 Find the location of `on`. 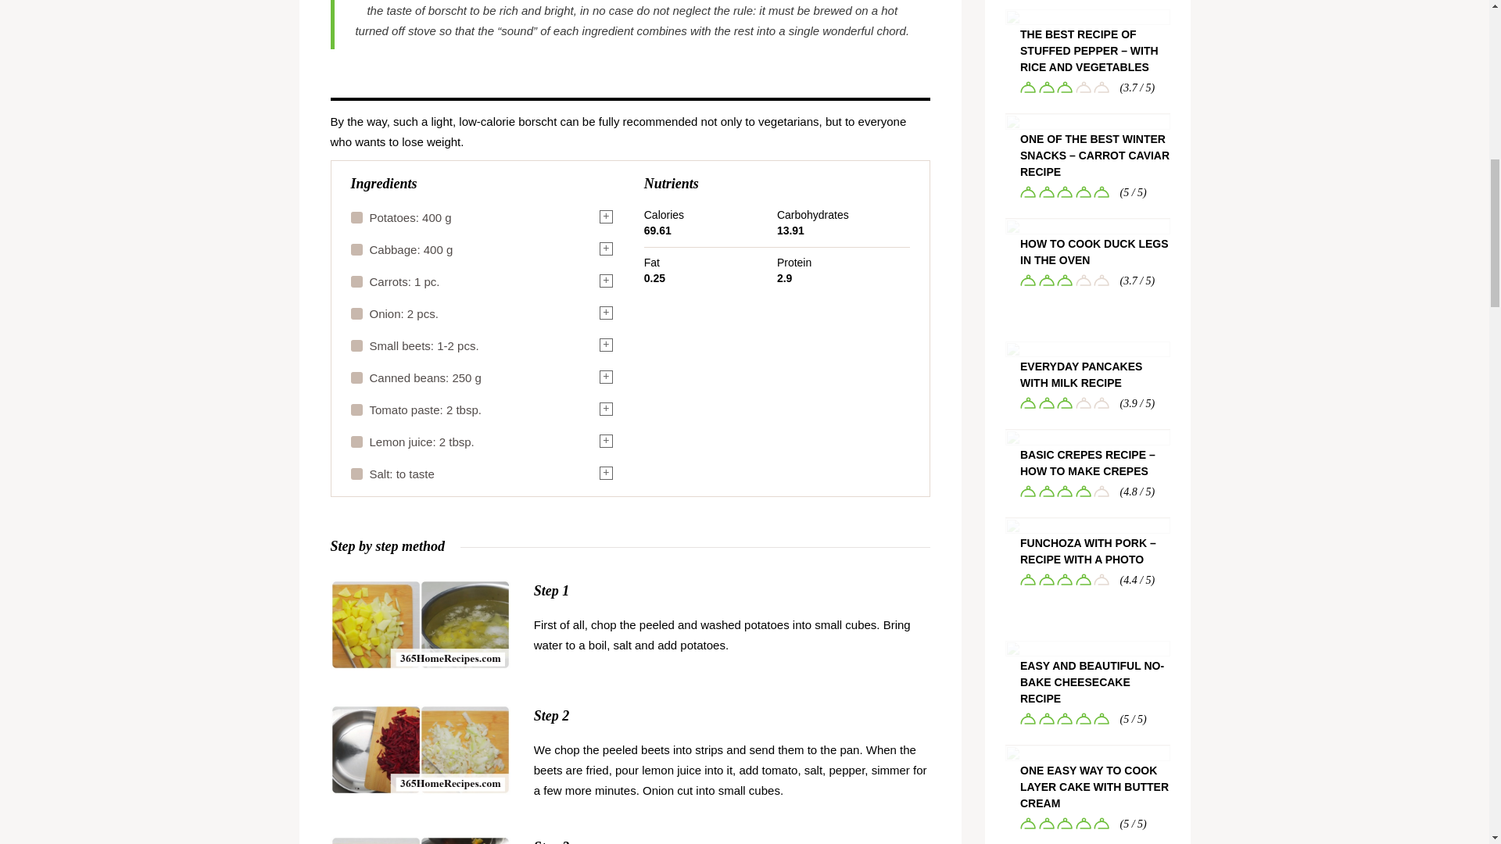

on is located at coordinates (355, 409).